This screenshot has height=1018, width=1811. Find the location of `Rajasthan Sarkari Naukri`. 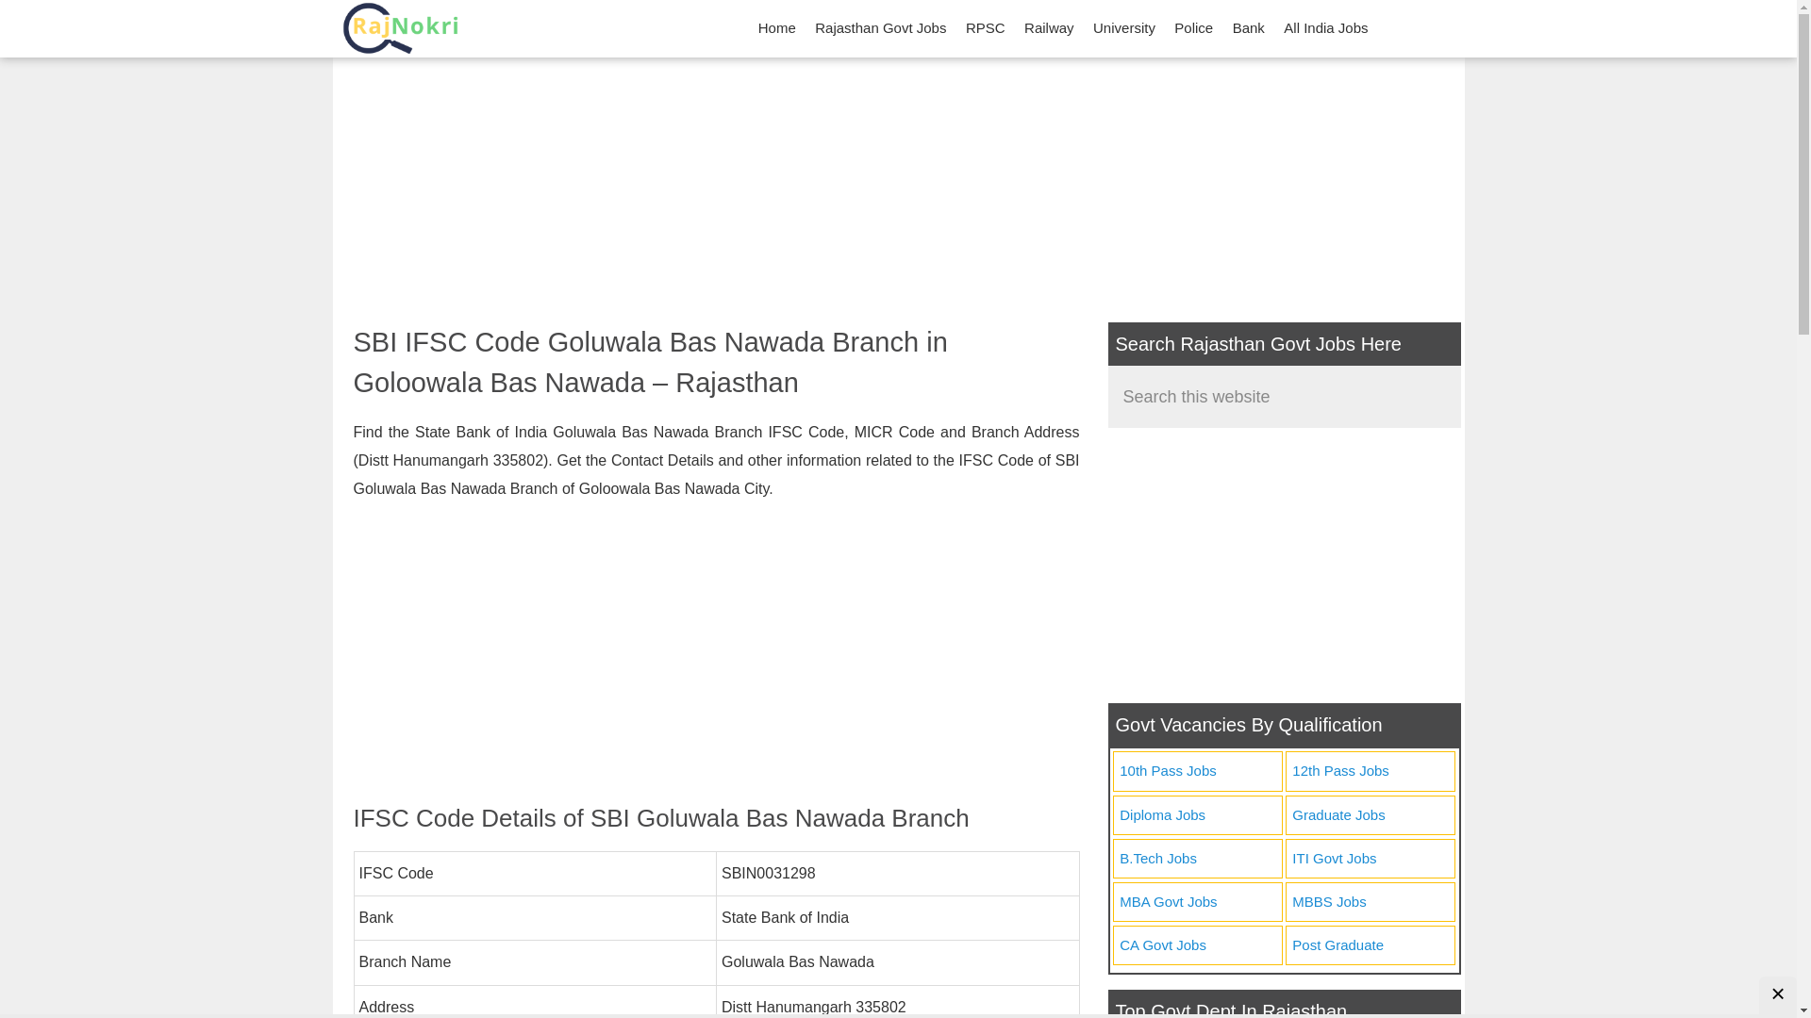

Rajasthan Sarkari Naukri is located at coordinates (399, 28).